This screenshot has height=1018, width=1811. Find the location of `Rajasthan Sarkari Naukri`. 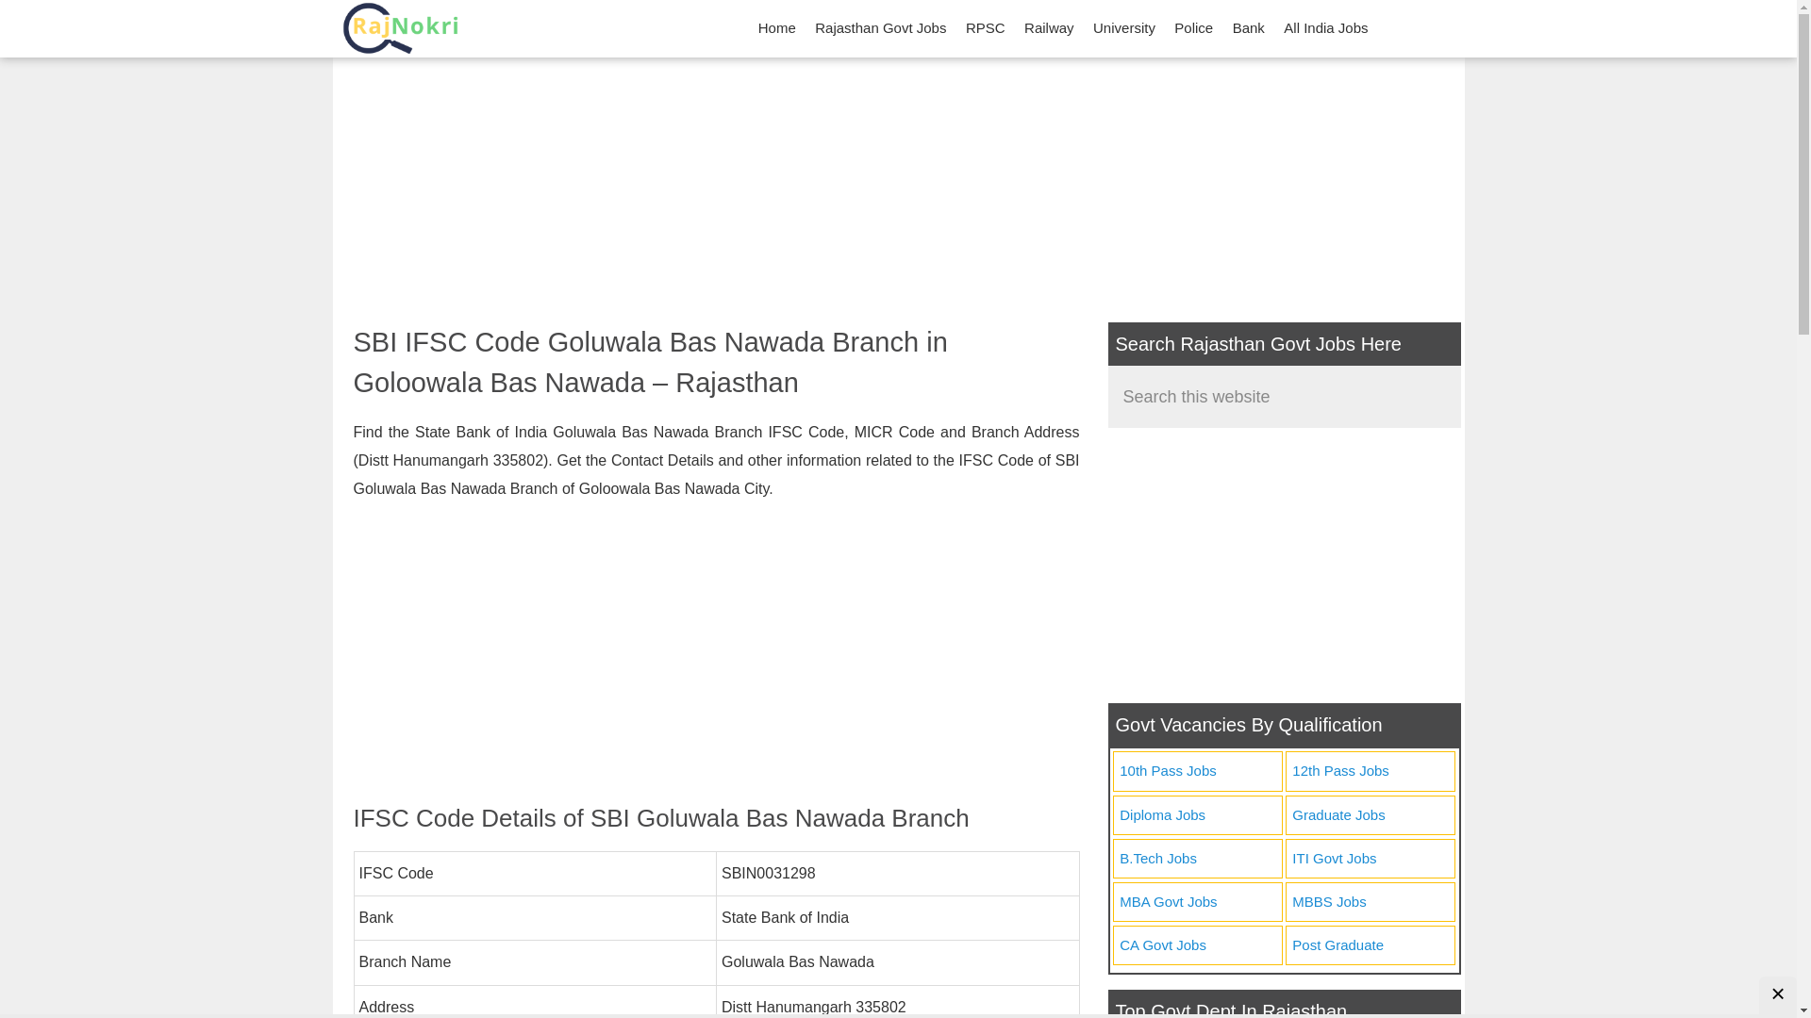

Rajasthan Sarkari Naukri is located at coordinates (399, 28).